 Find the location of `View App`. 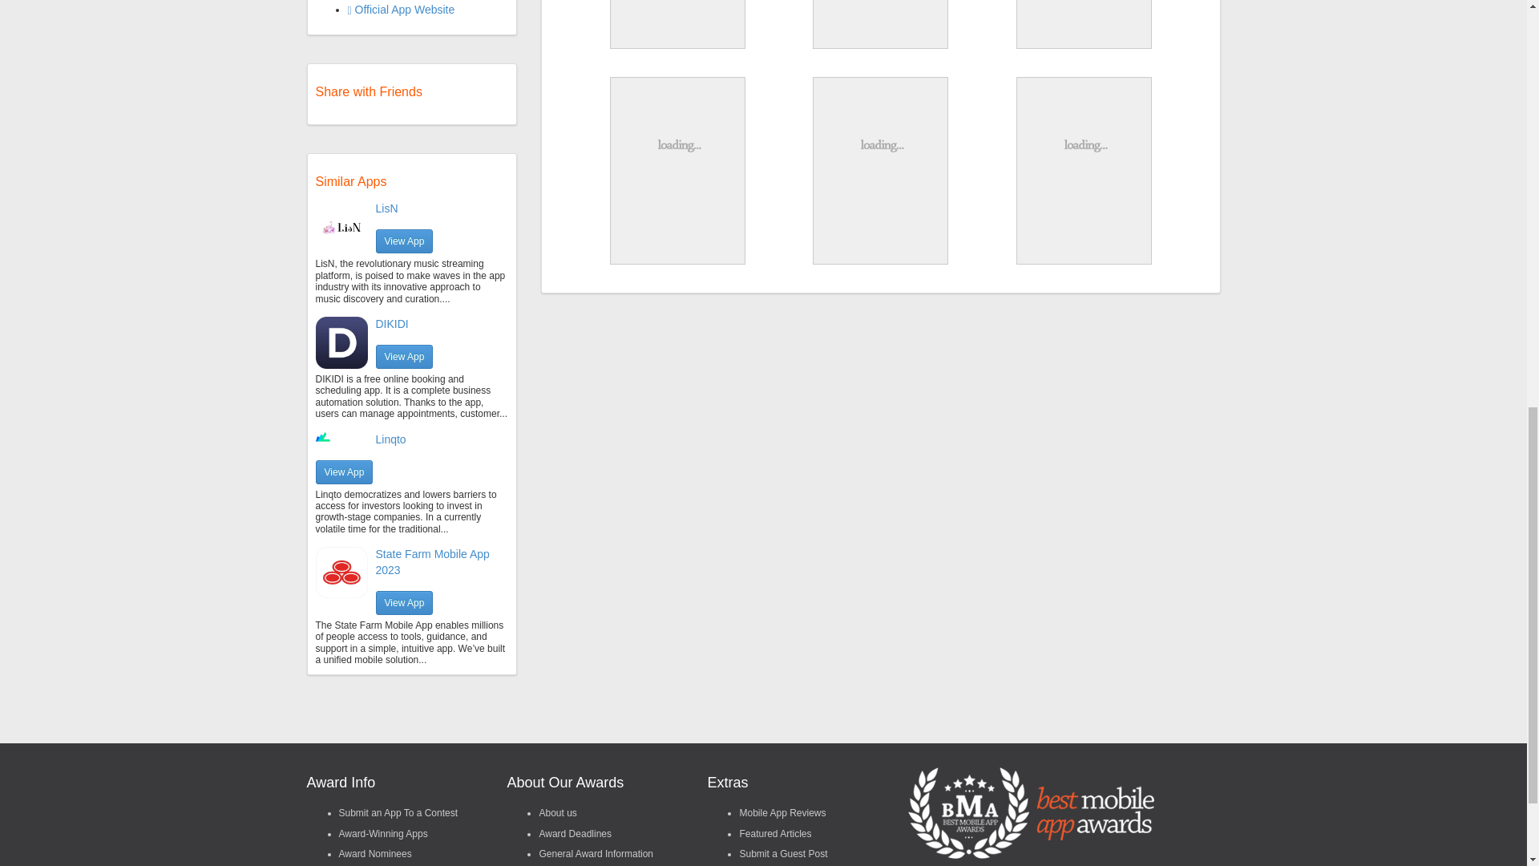

View App is located at coordinates (404, 356).